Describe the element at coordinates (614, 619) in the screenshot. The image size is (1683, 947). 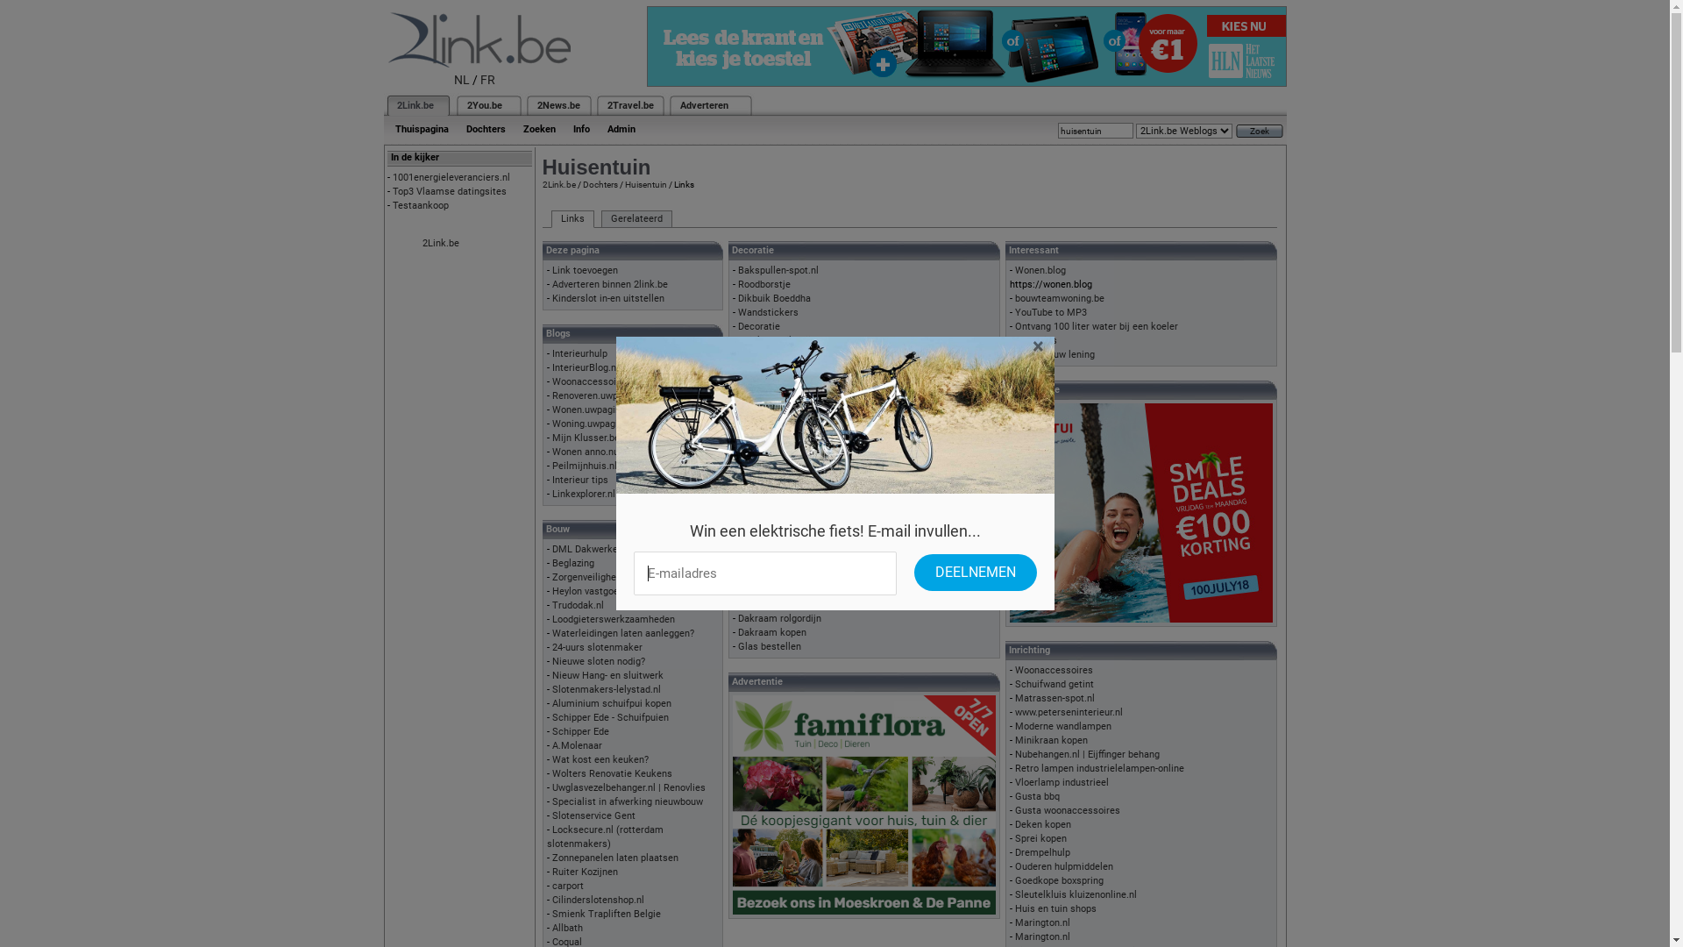
I see `Loodgieterswerkzaamheden` at that location.